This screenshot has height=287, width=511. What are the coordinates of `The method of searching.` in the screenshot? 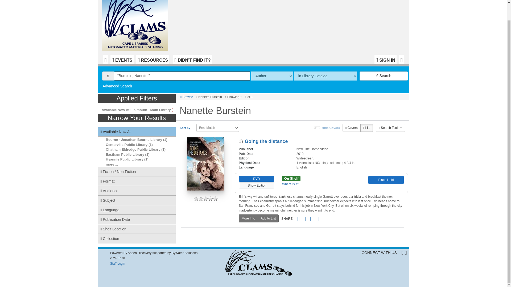 It's located at (272, 76).